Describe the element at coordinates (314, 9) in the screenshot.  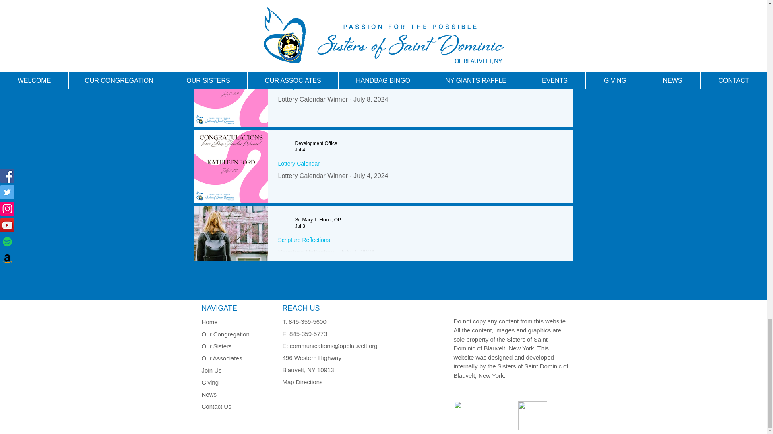
I see `Sr. Mary Doris, OP` at that location.